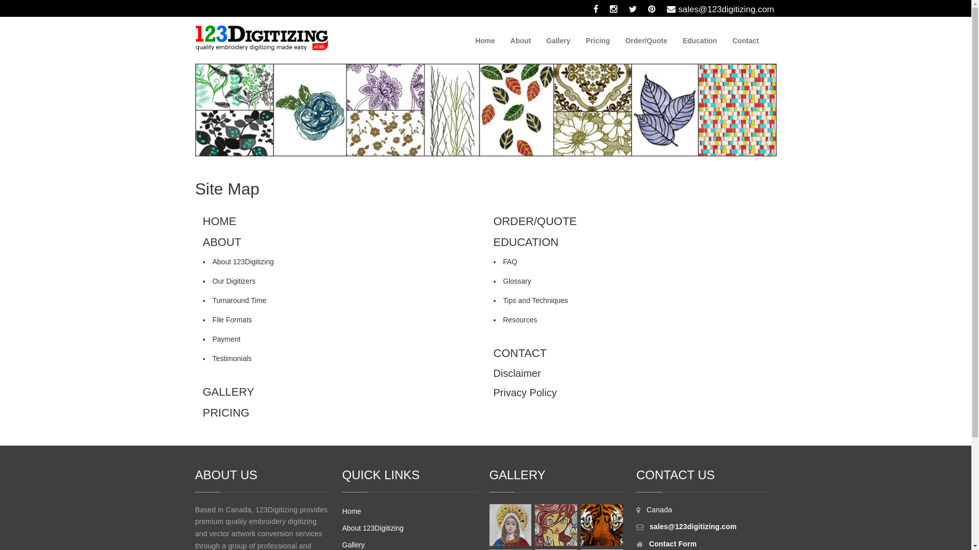  What do you see at coordinates (485, 41) in the screenshot?
I see `Home` at bounding box center [485, 41].